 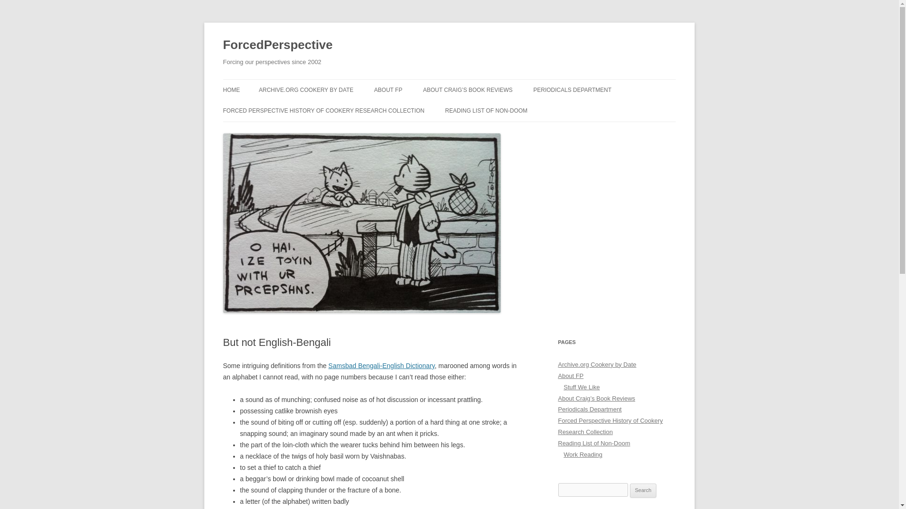 What do you see at coordinates (610, 426) in the screenshot?
I see `Forced Perspective History of Cookery Research Collection` at bounding box center [610, 426].